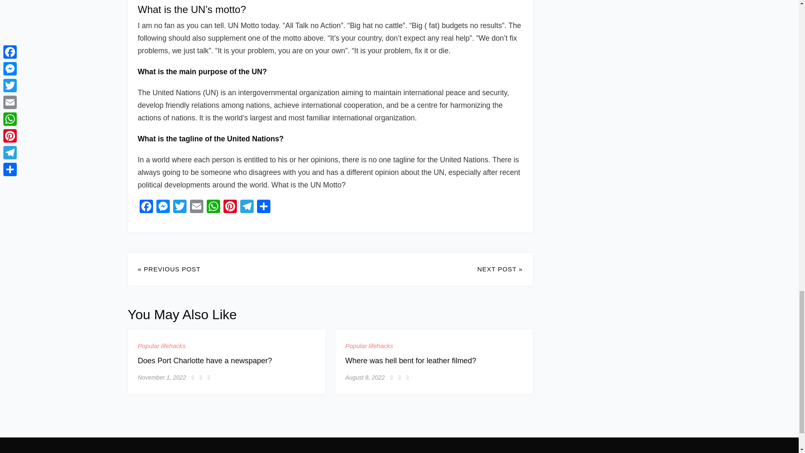 The image size is (805, 453). What do you see at coordinates (247, 207) in the screenshot?
I see `Telegram` at bounding box center [247, 207].